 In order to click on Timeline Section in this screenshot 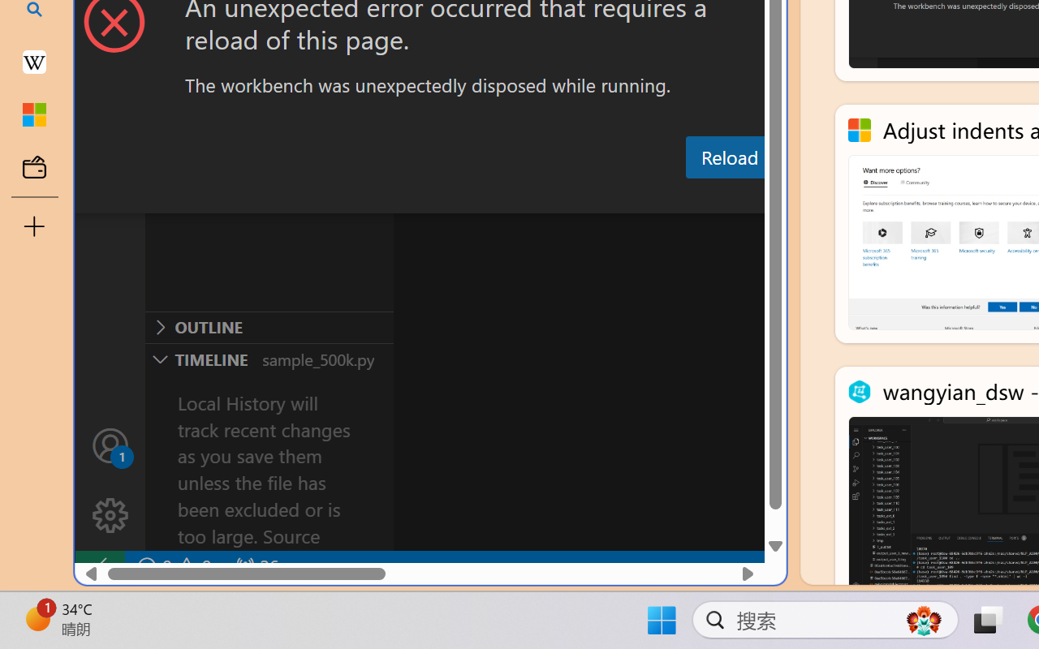, I will do `click(269, 359)`.